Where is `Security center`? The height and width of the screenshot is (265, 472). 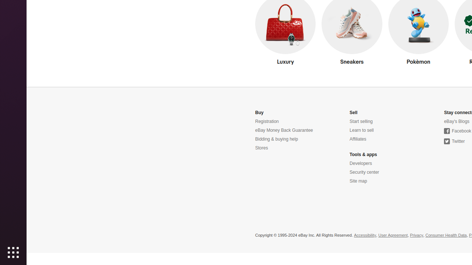 Security center is located at coordinates (364, 172).